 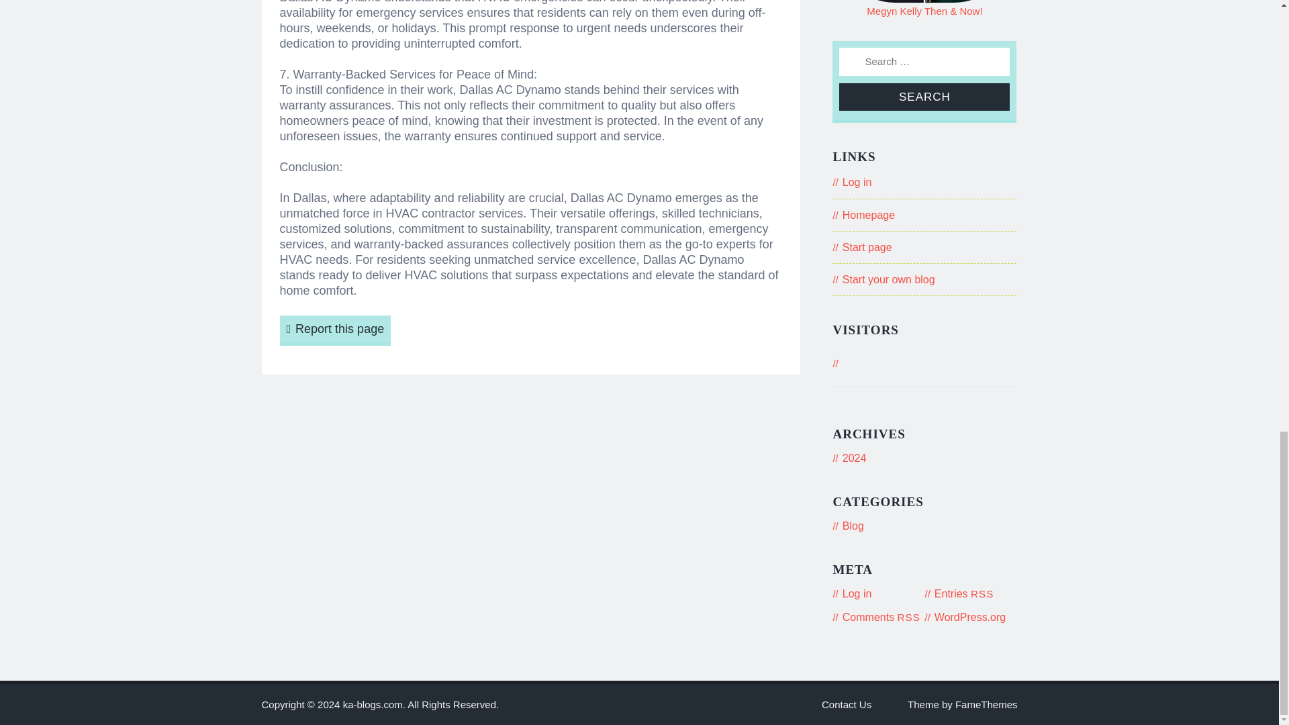 What do you see at coordinates (969, 617) in the screenshot?
I see `WordPress.org` at bounding box center [969, 617].